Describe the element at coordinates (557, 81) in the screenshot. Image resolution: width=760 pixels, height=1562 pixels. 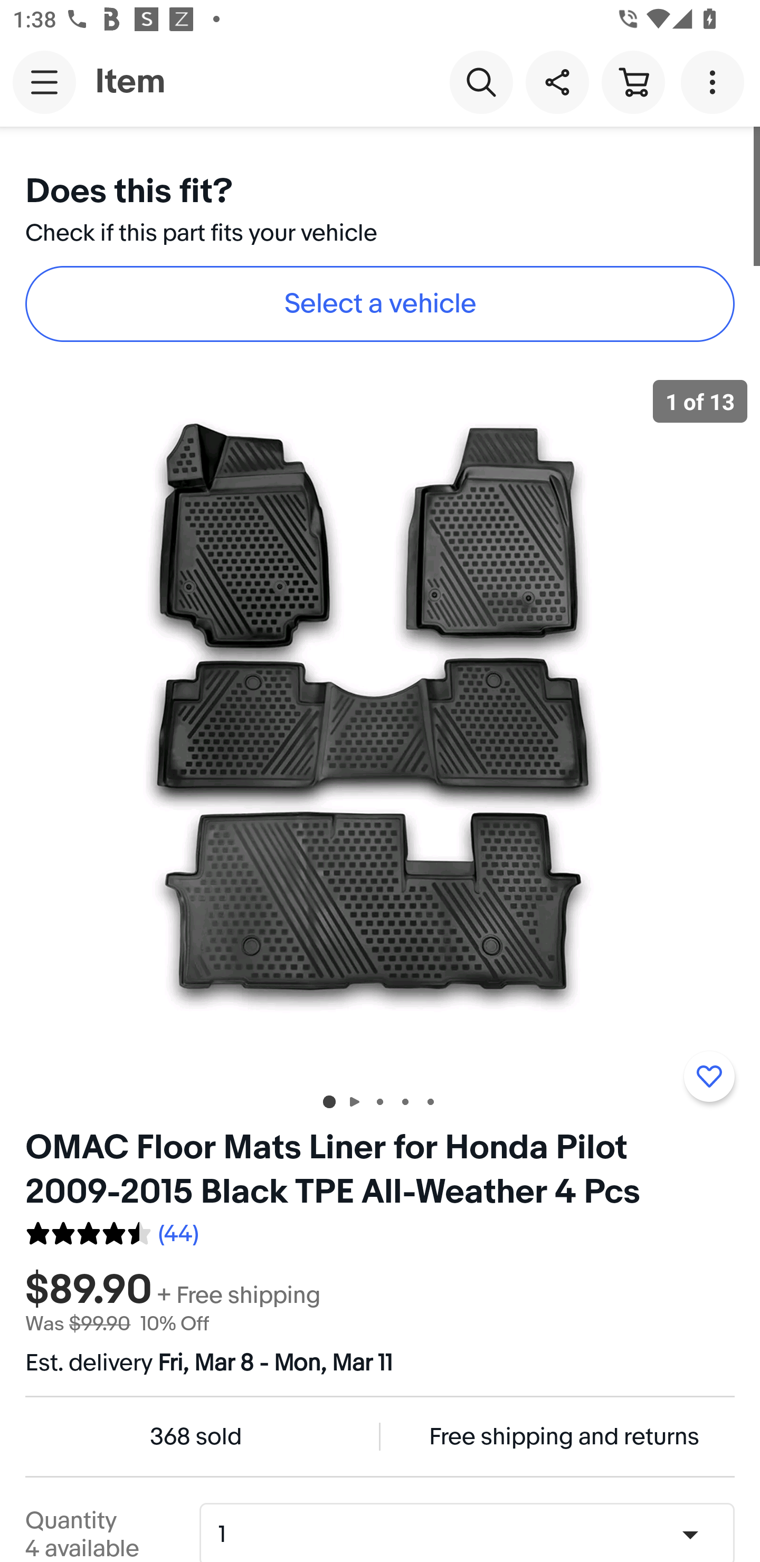
I see `Share this item` at that location.